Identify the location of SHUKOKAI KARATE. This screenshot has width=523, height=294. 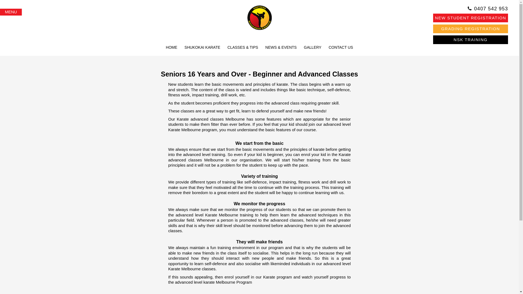
(202, 48).